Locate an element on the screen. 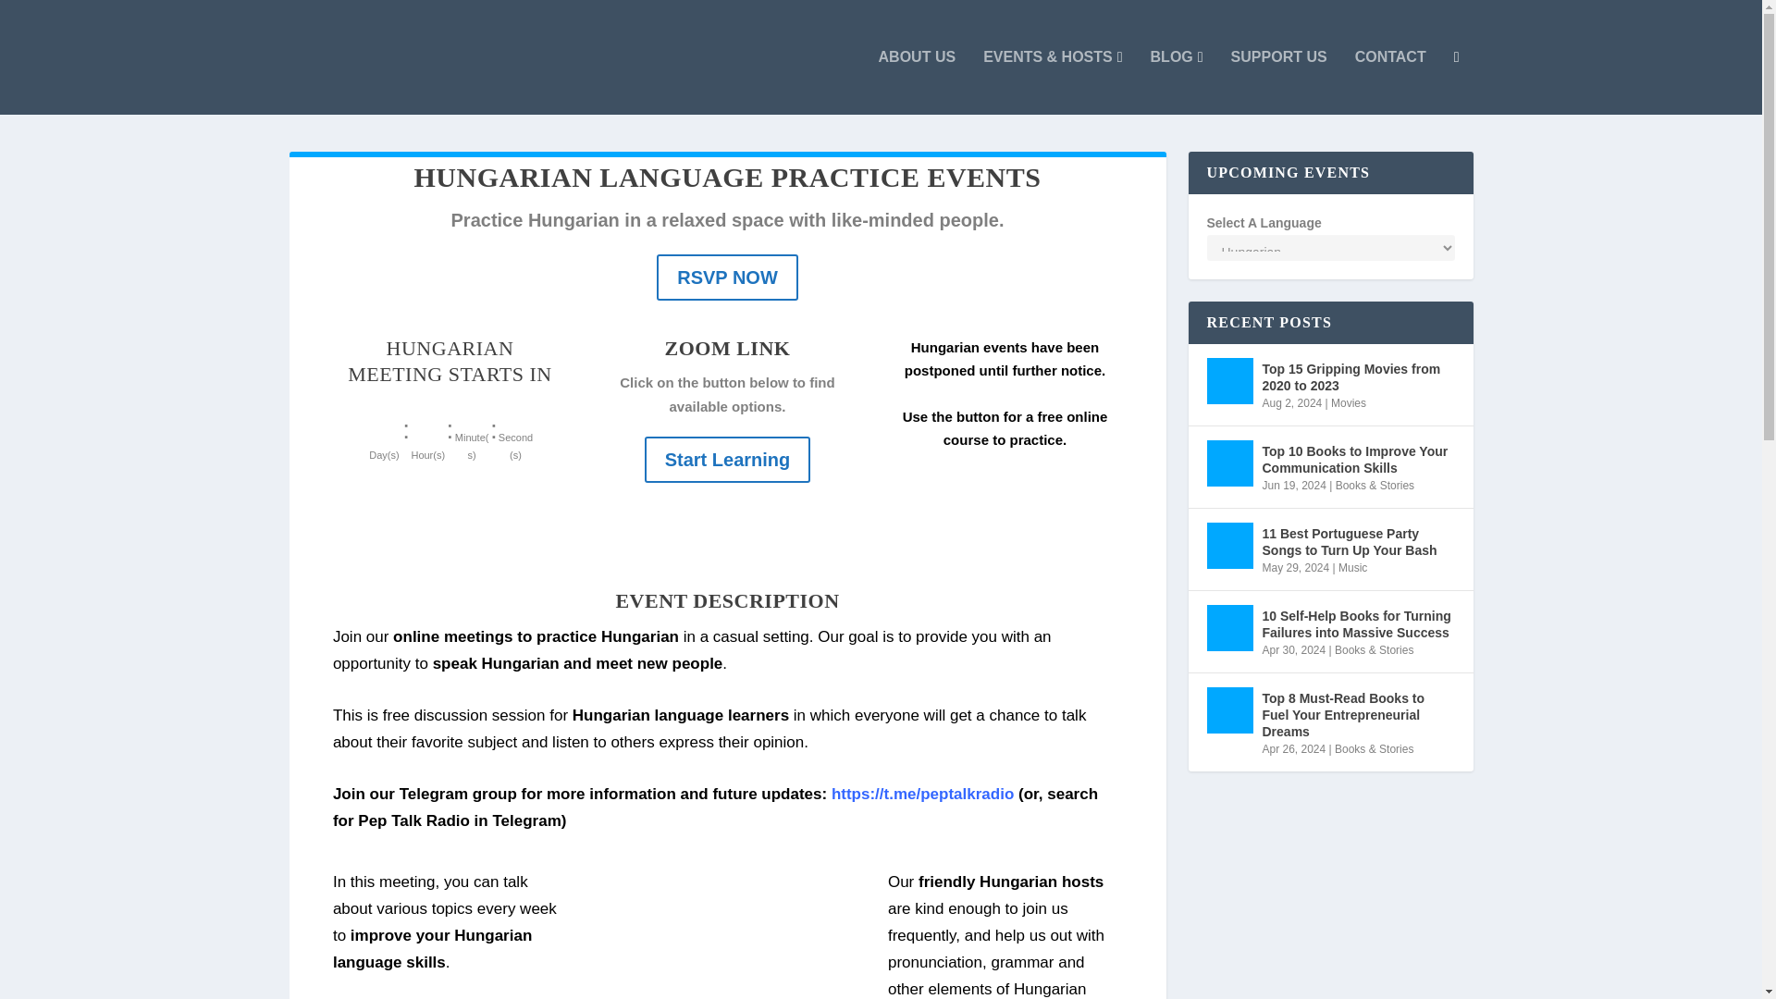 The width and height of the screenshot is (1776, 999). SUPPORT US is located at coordinates (1278, 82).